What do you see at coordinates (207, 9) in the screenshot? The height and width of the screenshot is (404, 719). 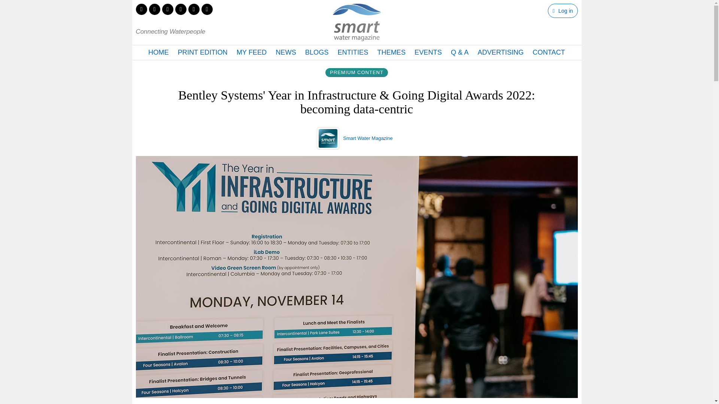 I see `Subscribe to our newsletter` at bounding box center [207, 9].